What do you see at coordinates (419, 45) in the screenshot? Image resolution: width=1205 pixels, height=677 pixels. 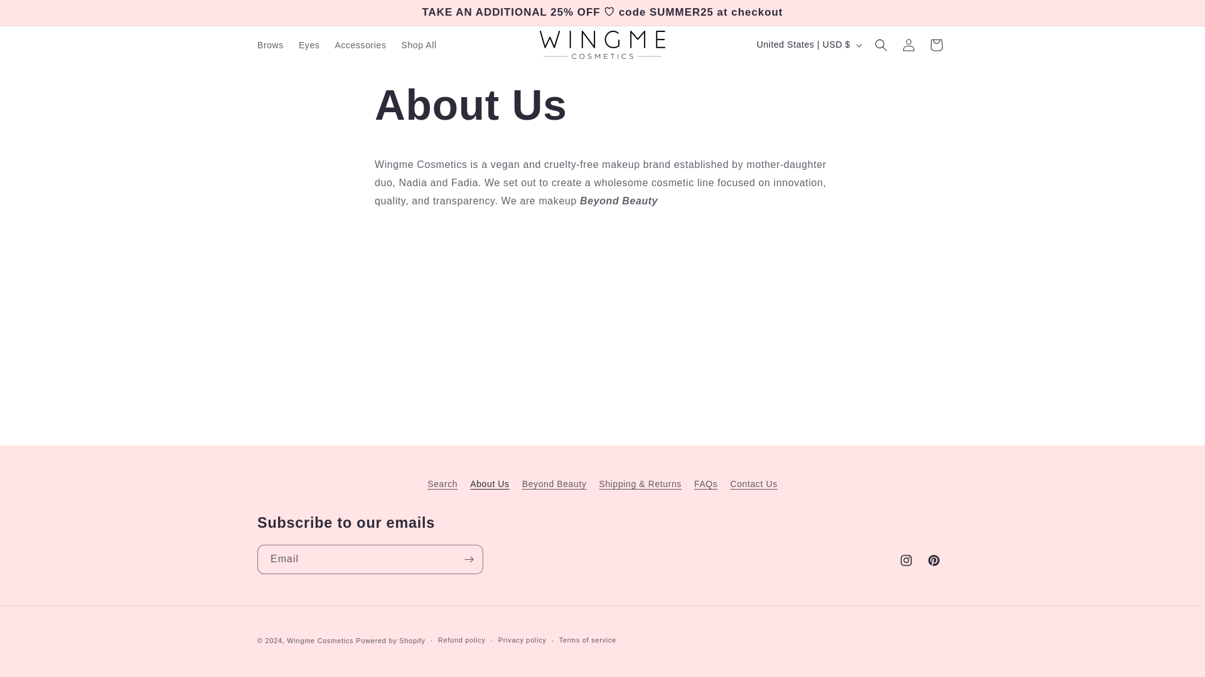 I see `Shop All` at bounding box center [419, 45].